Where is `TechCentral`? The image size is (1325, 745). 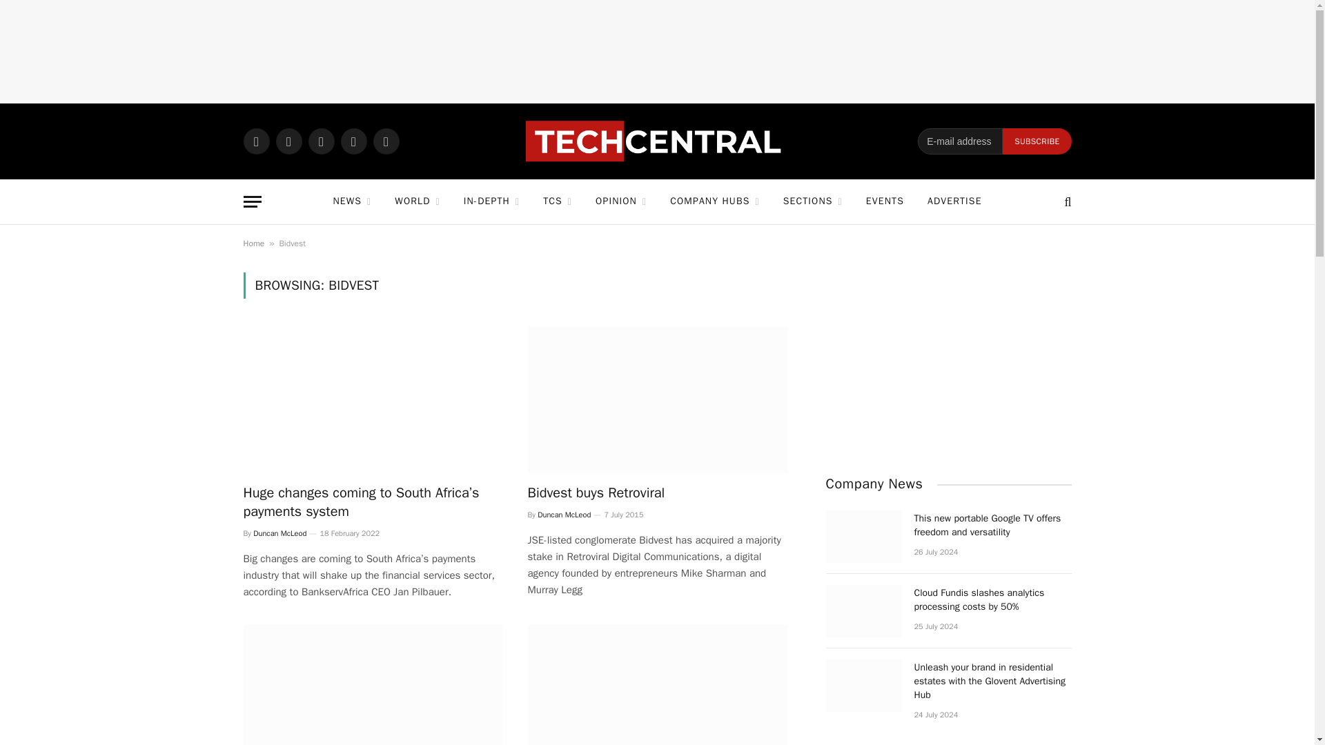 TechCentral is located at coordinates (657, 141).